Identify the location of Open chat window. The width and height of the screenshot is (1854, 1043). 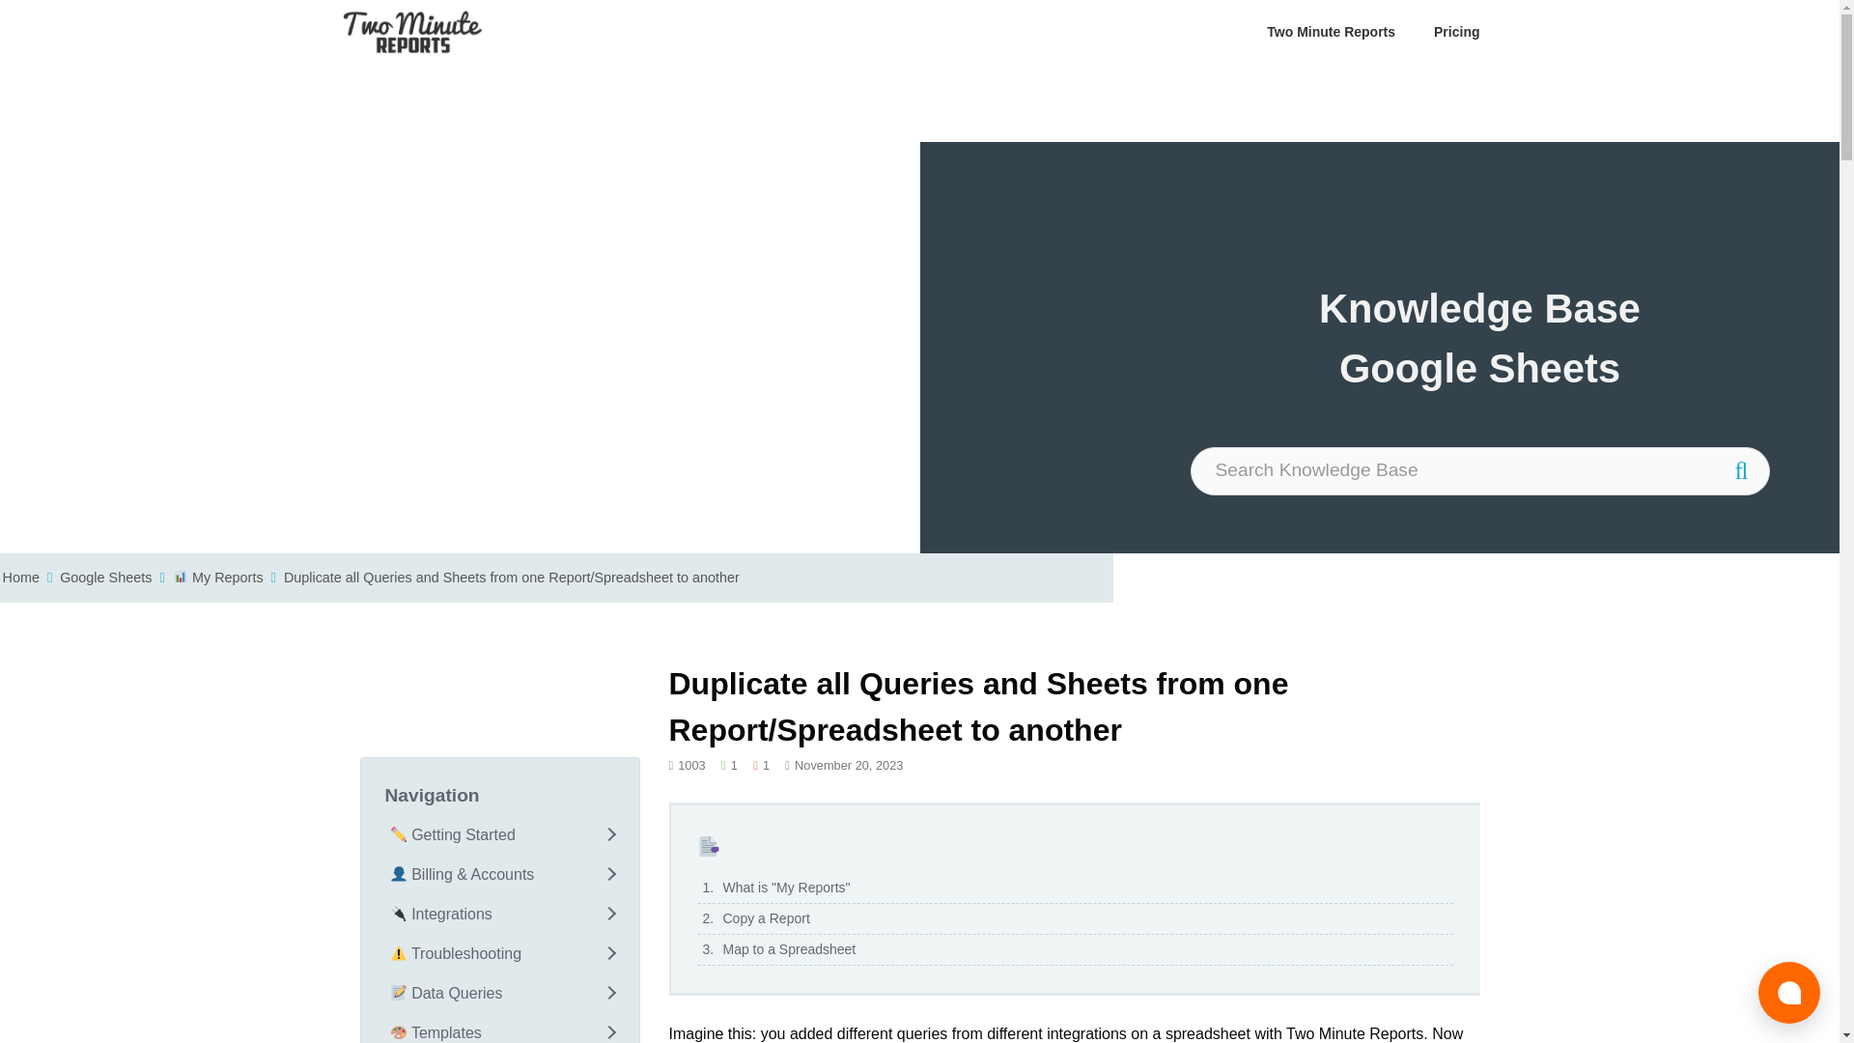
(1788, 992).